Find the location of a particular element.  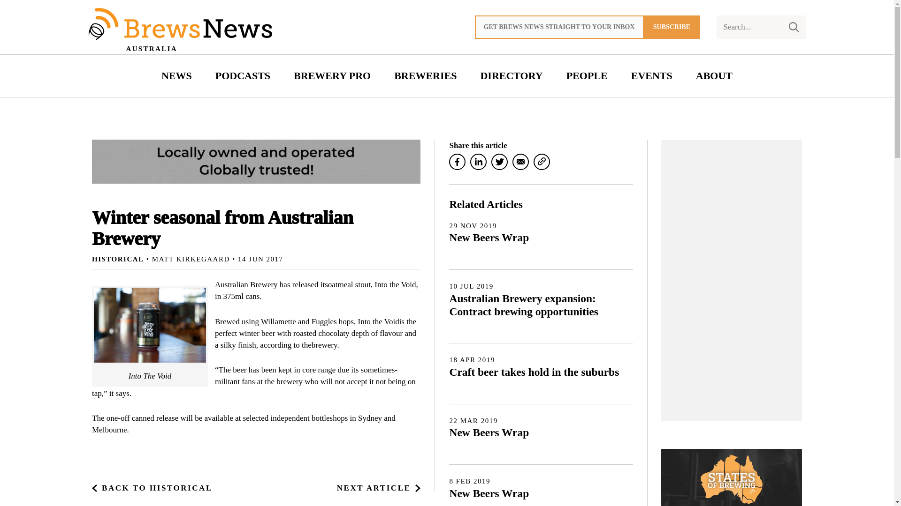

NEWS is located at coordinates (176, 76).